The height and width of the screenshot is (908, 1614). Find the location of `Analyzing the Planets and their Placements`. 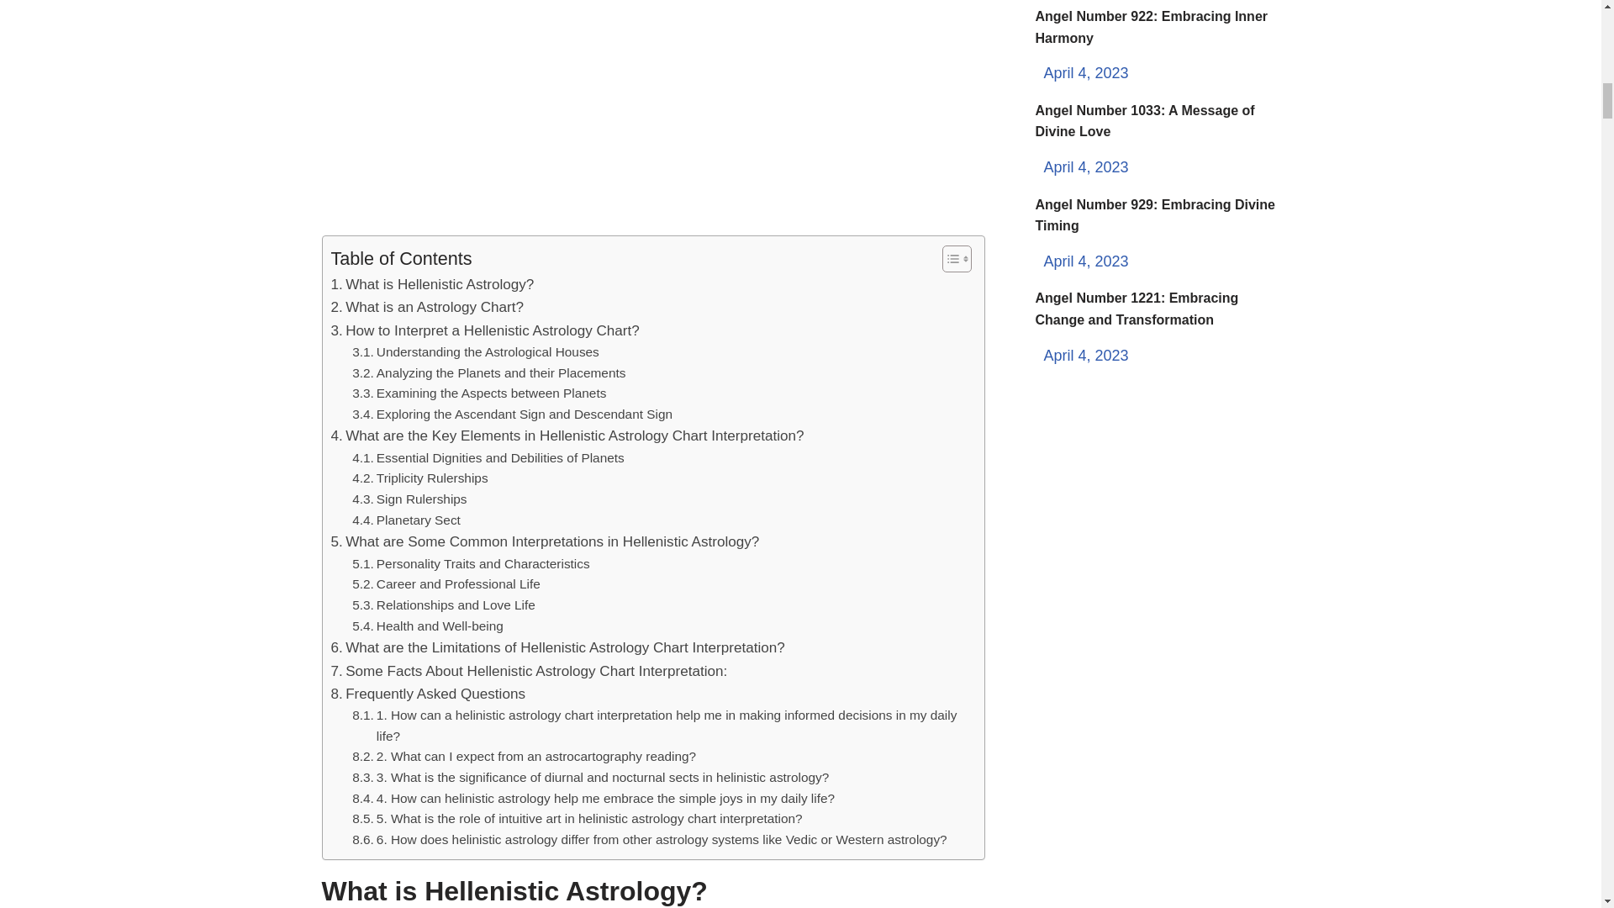

Analyzing the Planets and their Placements is located at coordinates (488, 373).